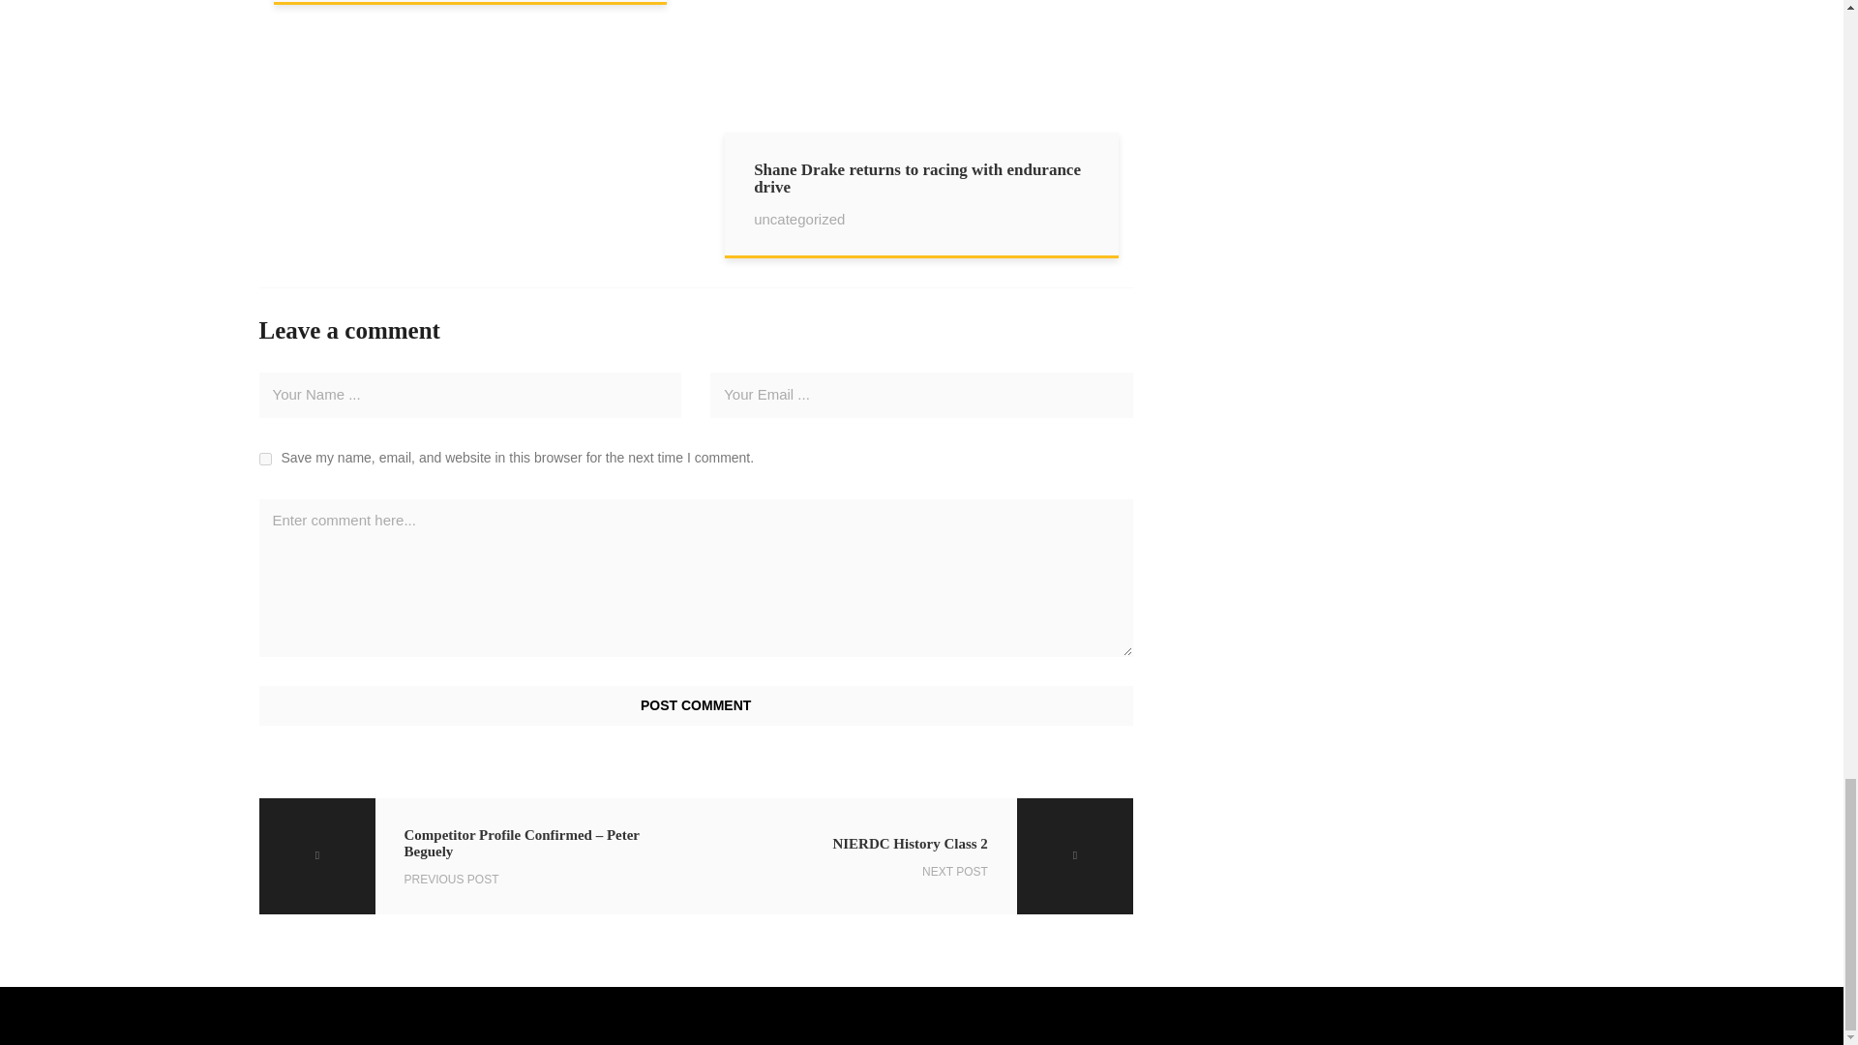 The width and height of the screenshot is (1858, 1045). What do you see at coordinates (478, 856) in the screenshot?
I see `Competitor Profile Confirmed - Peter Beguely` at bounding box center [478, 856].